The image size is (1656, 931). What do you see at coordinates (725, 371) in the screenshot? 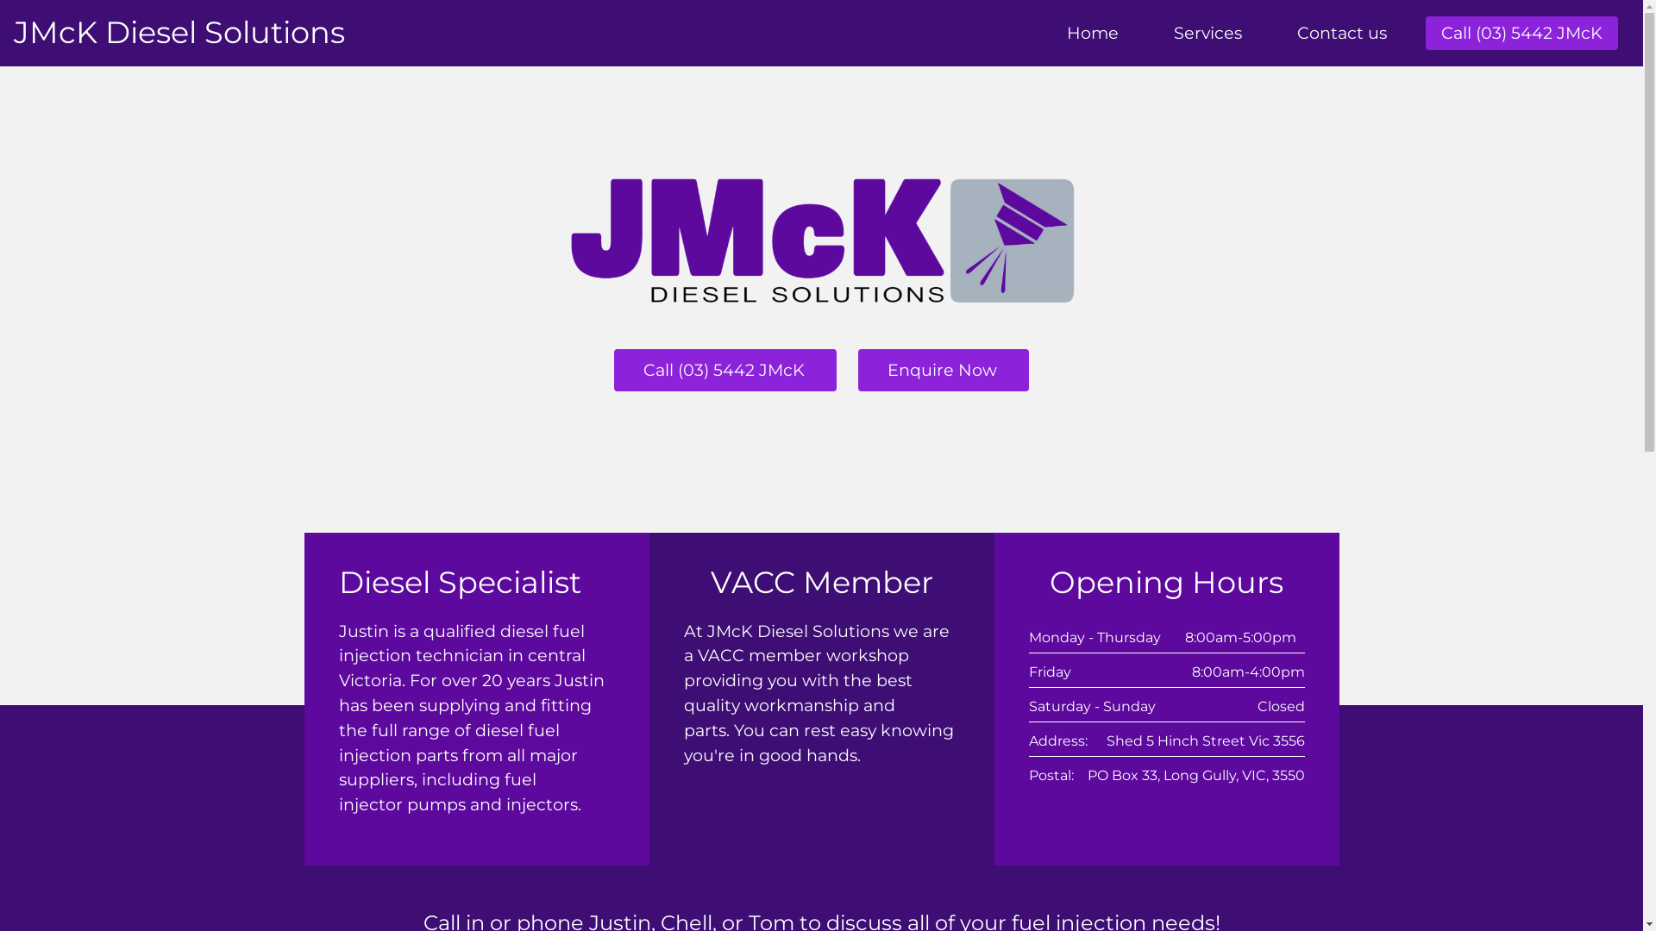
I see `Call (03) 5442 JMcK` at bounding box center [725, 371].